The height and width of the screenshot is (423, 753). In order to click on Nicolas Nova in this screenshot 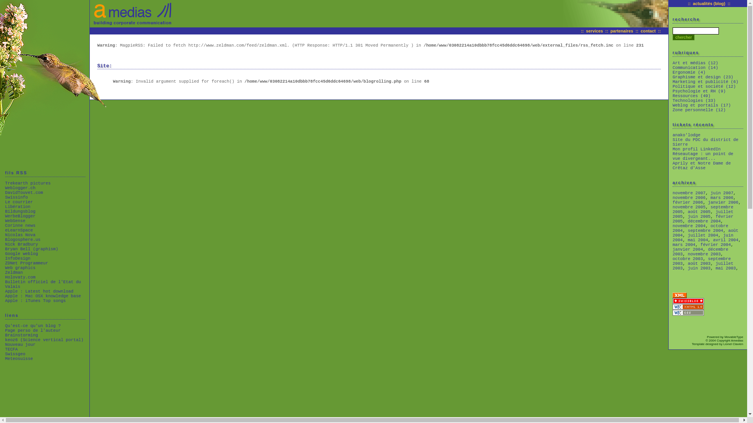, I will do `click(20, 235)`.